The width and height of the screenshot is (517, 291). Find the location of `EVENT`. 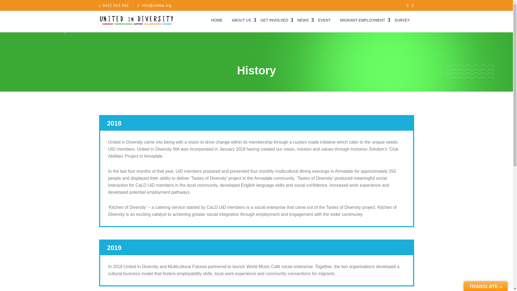

EVENT is located at coordinates (324, 20).